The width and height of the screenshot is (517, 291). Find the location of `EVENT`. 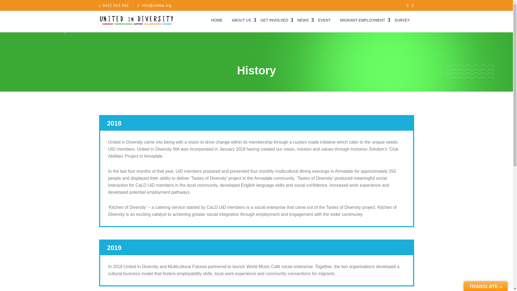

EVENT is located at coordinates (324, 20).